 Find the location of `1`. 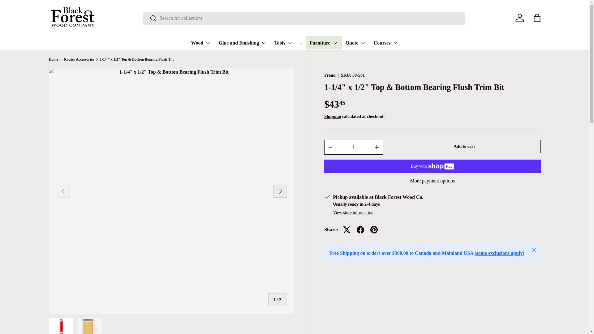

1 is located at coordinates (353, 147).